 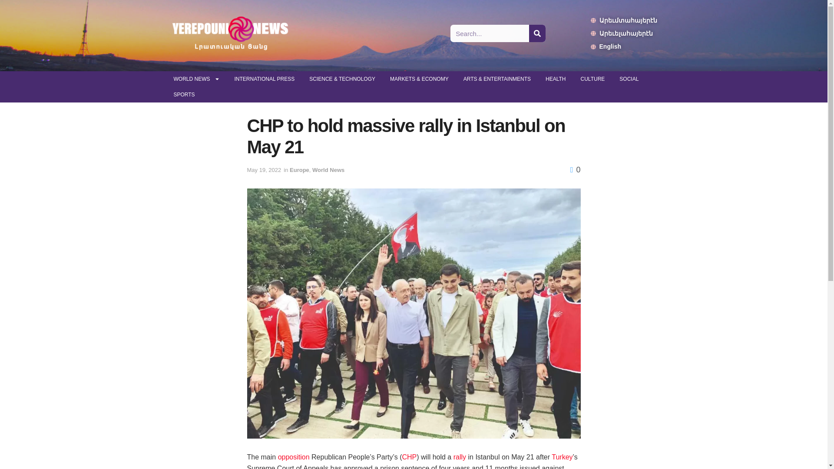 I want to click on Europe, so click(x=299, y=170).